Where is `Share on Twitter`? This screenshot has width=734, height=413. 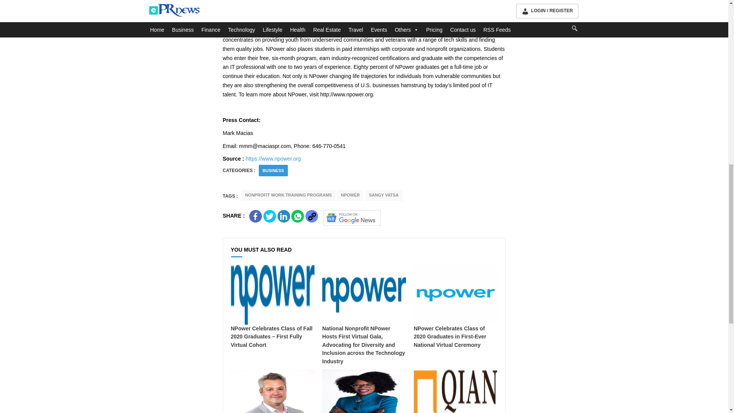 Share on Twitter is located at coordinates (270, 216).